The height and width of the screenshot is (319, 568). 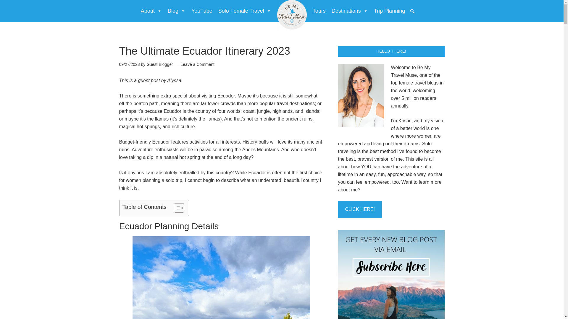 I want to click on Read more, so click(x=360, y=209).